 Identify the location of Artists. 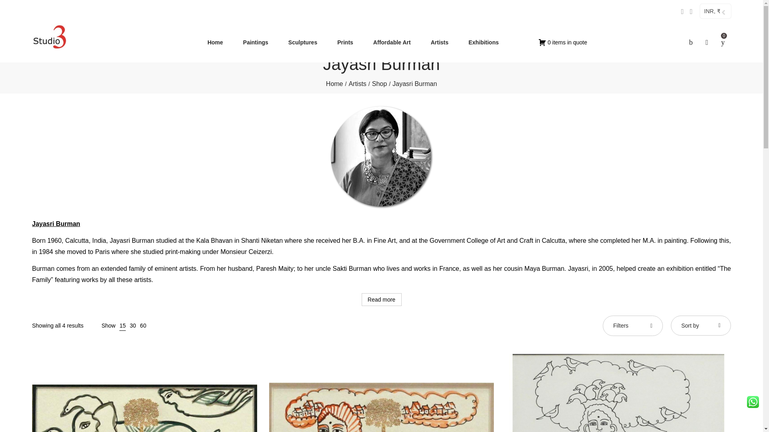
(357, 84).